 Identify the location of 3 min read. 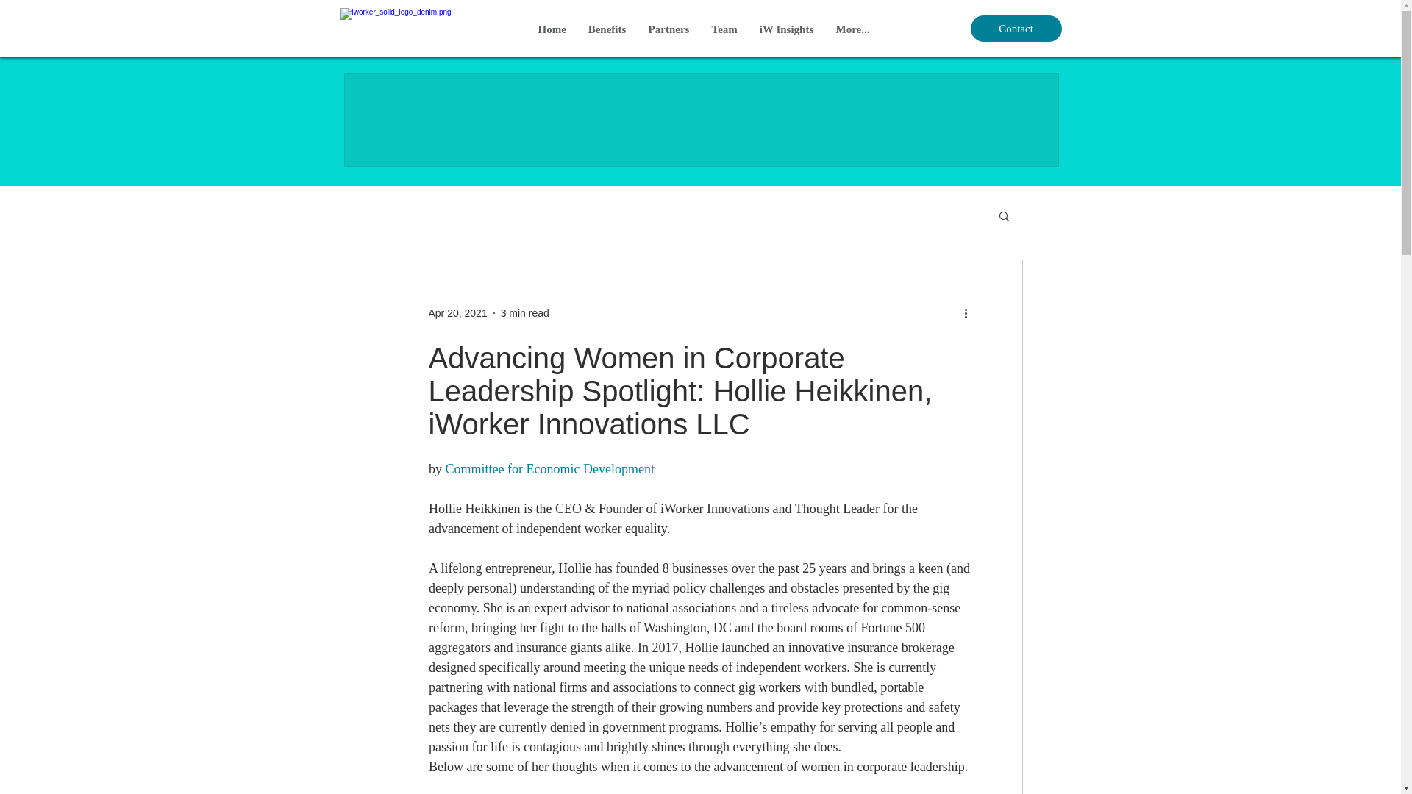
(525, 313).